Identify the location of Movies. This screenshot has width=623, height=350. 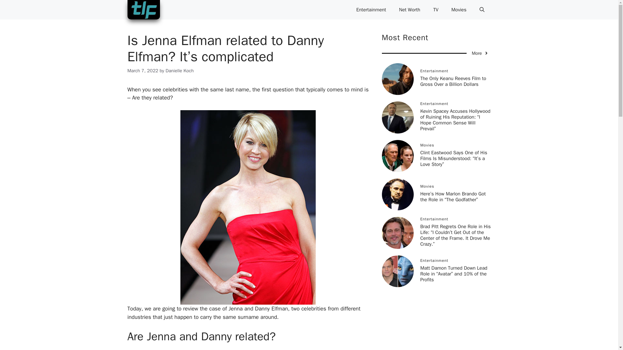
(459, 10).